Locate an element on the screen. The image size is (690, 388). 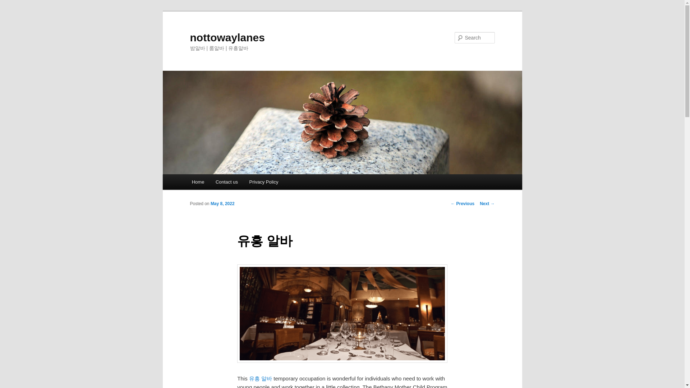
Home is located at coordinates (198, 182).